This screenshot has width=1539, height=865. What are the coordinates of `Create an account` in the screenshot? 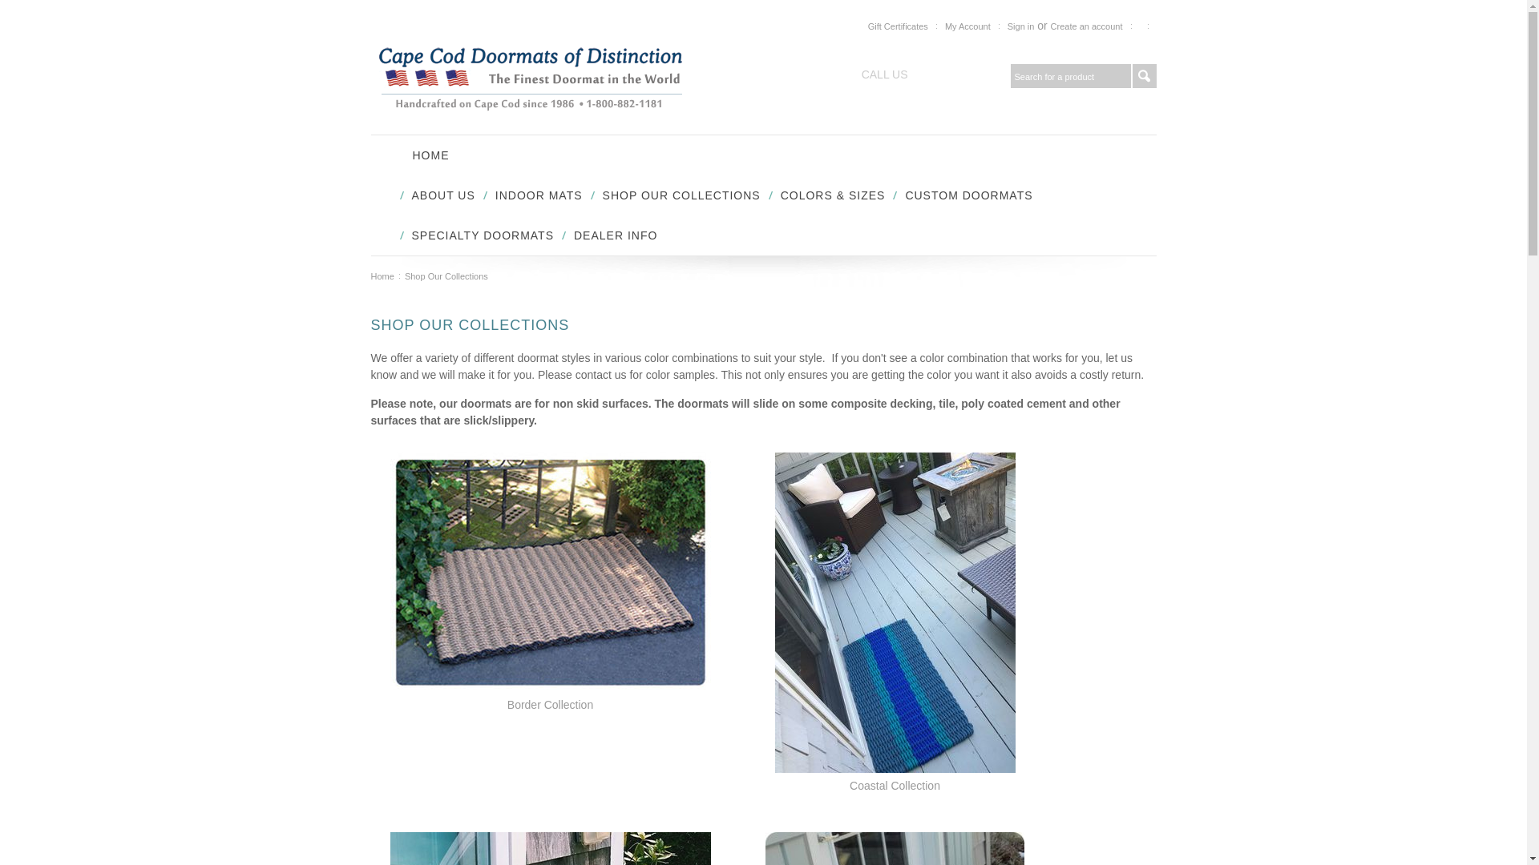 It's located at (1087, 26).